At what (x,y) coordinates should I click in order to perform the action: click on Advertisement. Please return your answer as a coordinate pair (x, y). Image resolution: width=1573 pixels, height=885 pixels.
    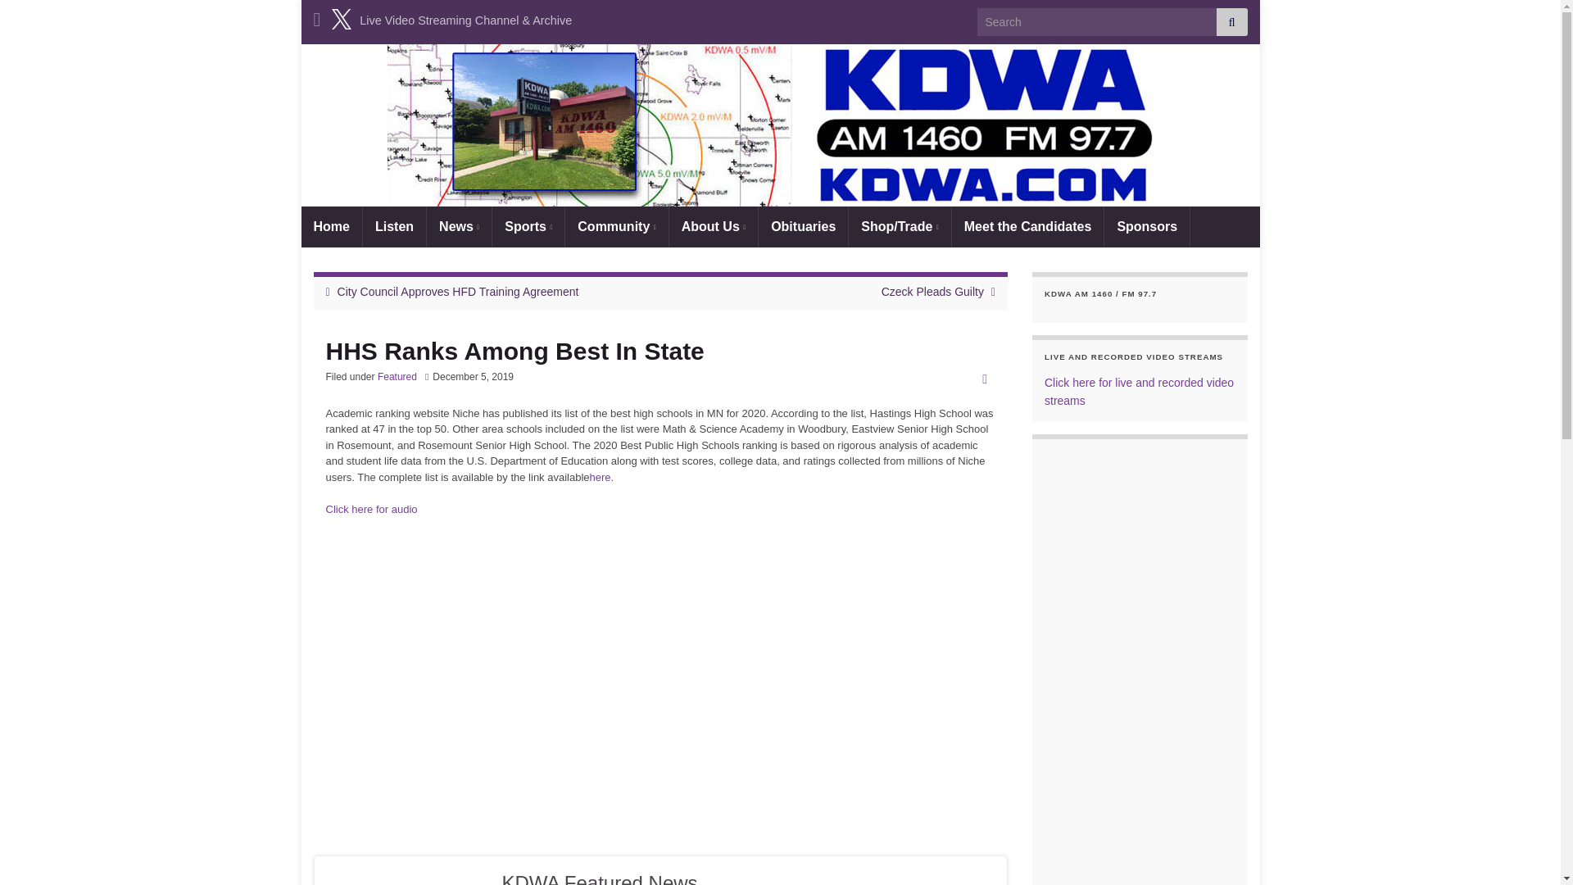
    Looking at the image, I should click on (660, 695).